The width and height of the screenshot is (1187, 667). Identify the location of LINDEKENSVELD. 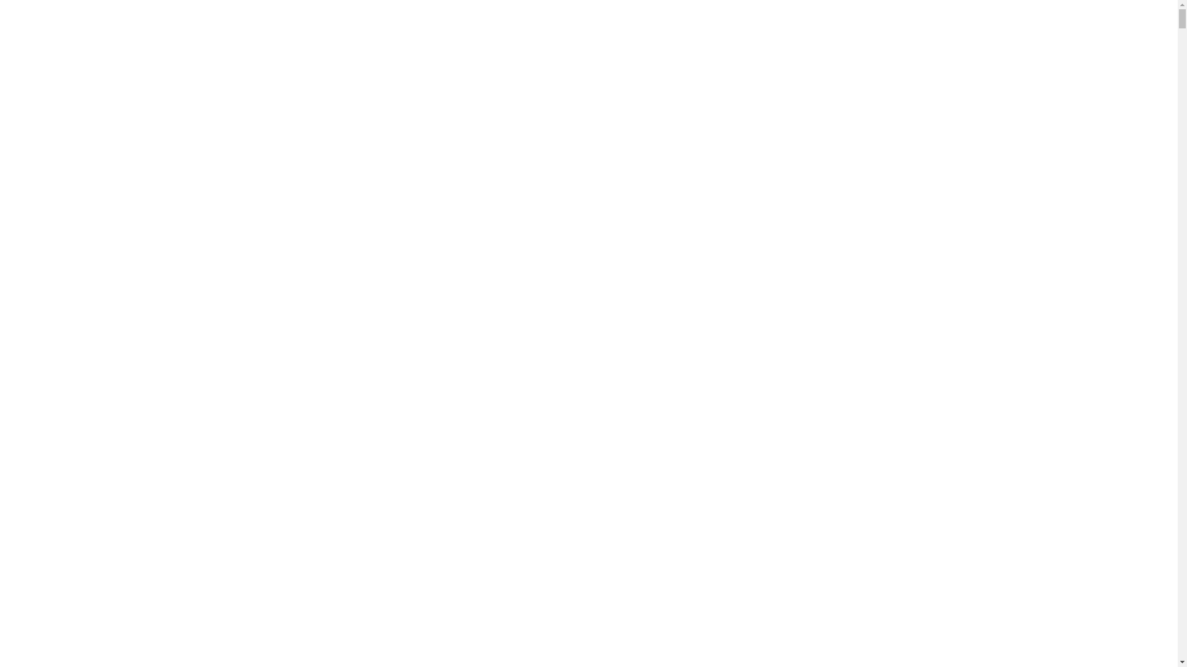
(670, 404).